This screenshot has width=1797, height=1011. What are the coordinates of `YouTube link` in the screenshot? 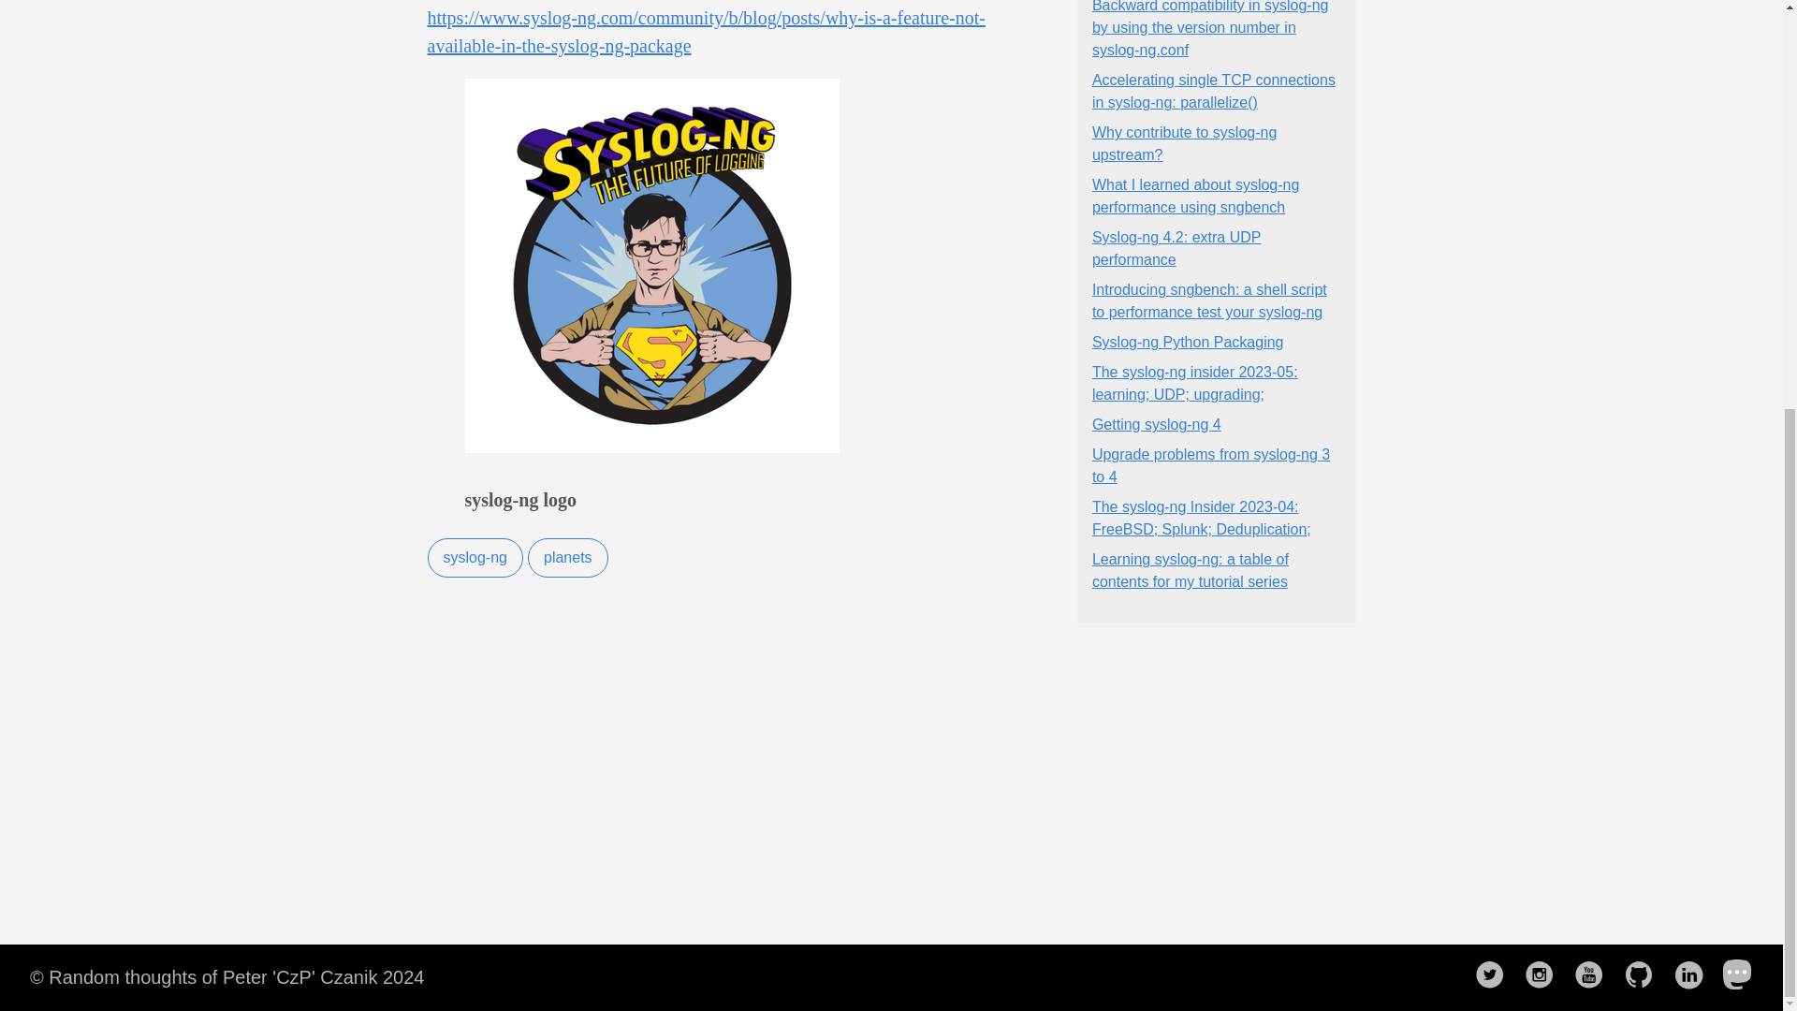 It's located at (1595, 975).